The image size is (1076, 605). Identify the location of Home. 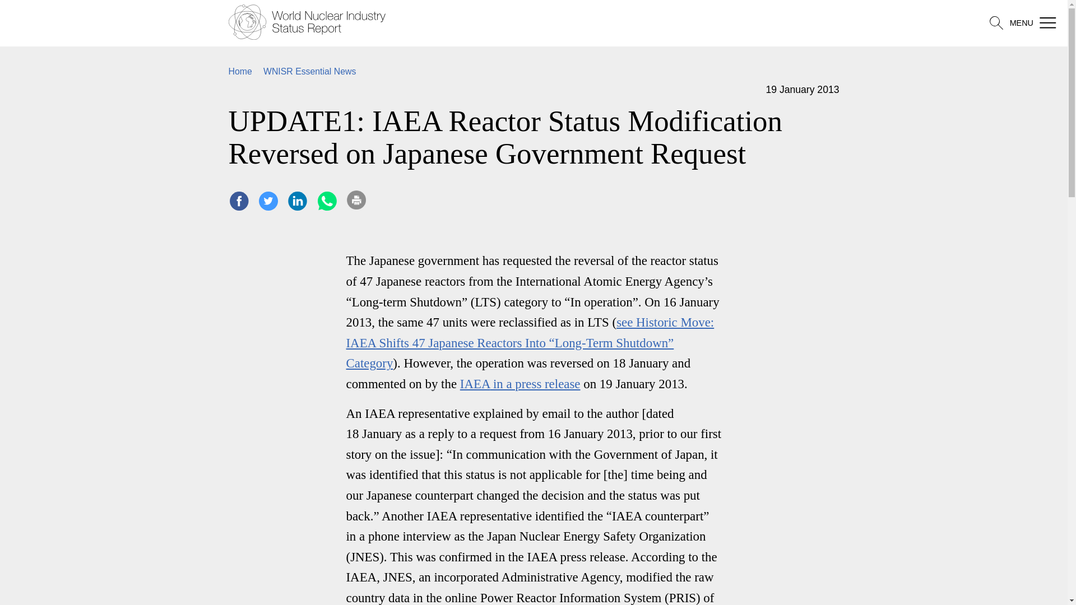
(240, 71).